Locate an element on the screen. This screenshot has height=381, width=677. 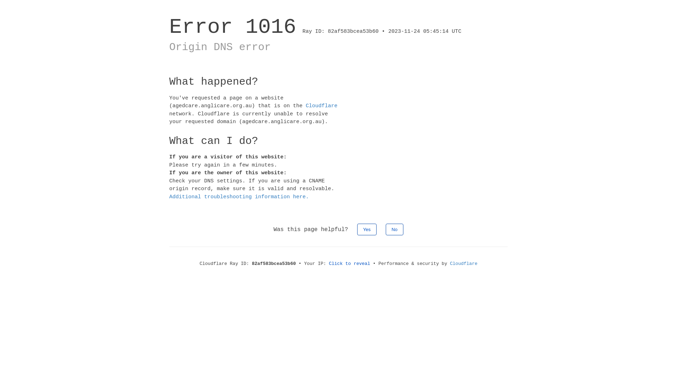
Click to reveal is located at coordinates (350, 264).